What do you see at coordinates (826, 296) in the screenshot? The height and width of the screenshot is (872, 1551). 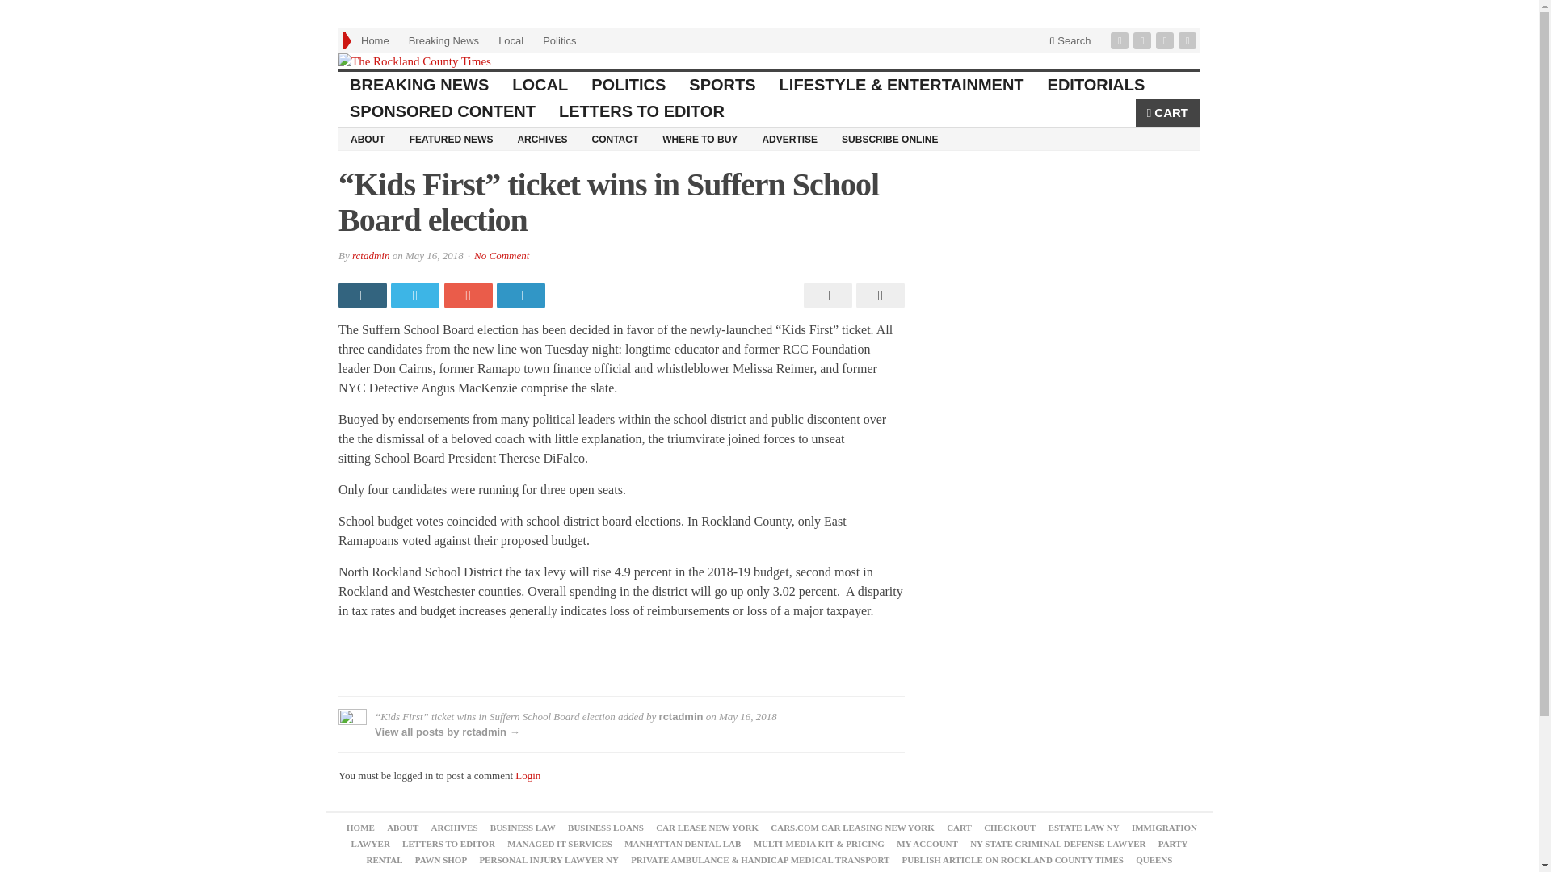 I see `Print This Post` at bounding box center [826, 296].